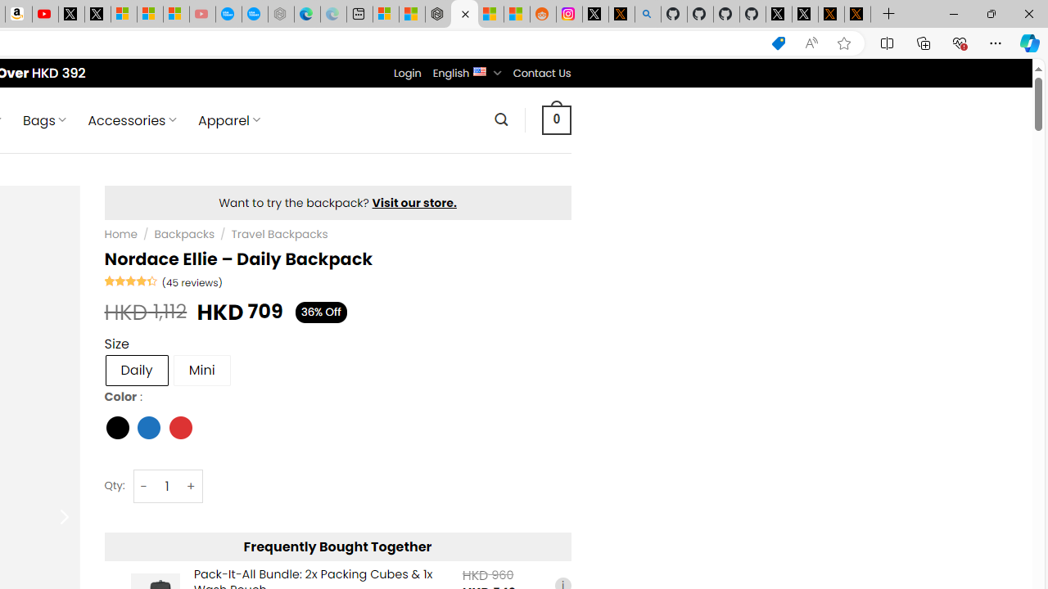 The height and width of the screenshot is (589, 1048). Describe the element at coordinates (192, 281) in the screenshot. I see `(45 reviews)` at that location.